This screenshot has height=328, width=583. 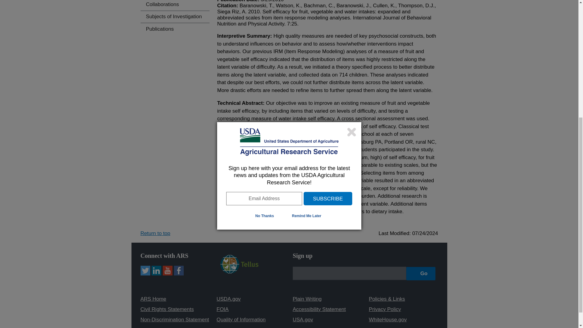 What do you see at coordinates (175, 16) in the screenshot?
I see `Subjects of Investigation` at bounding box center [175, 16].